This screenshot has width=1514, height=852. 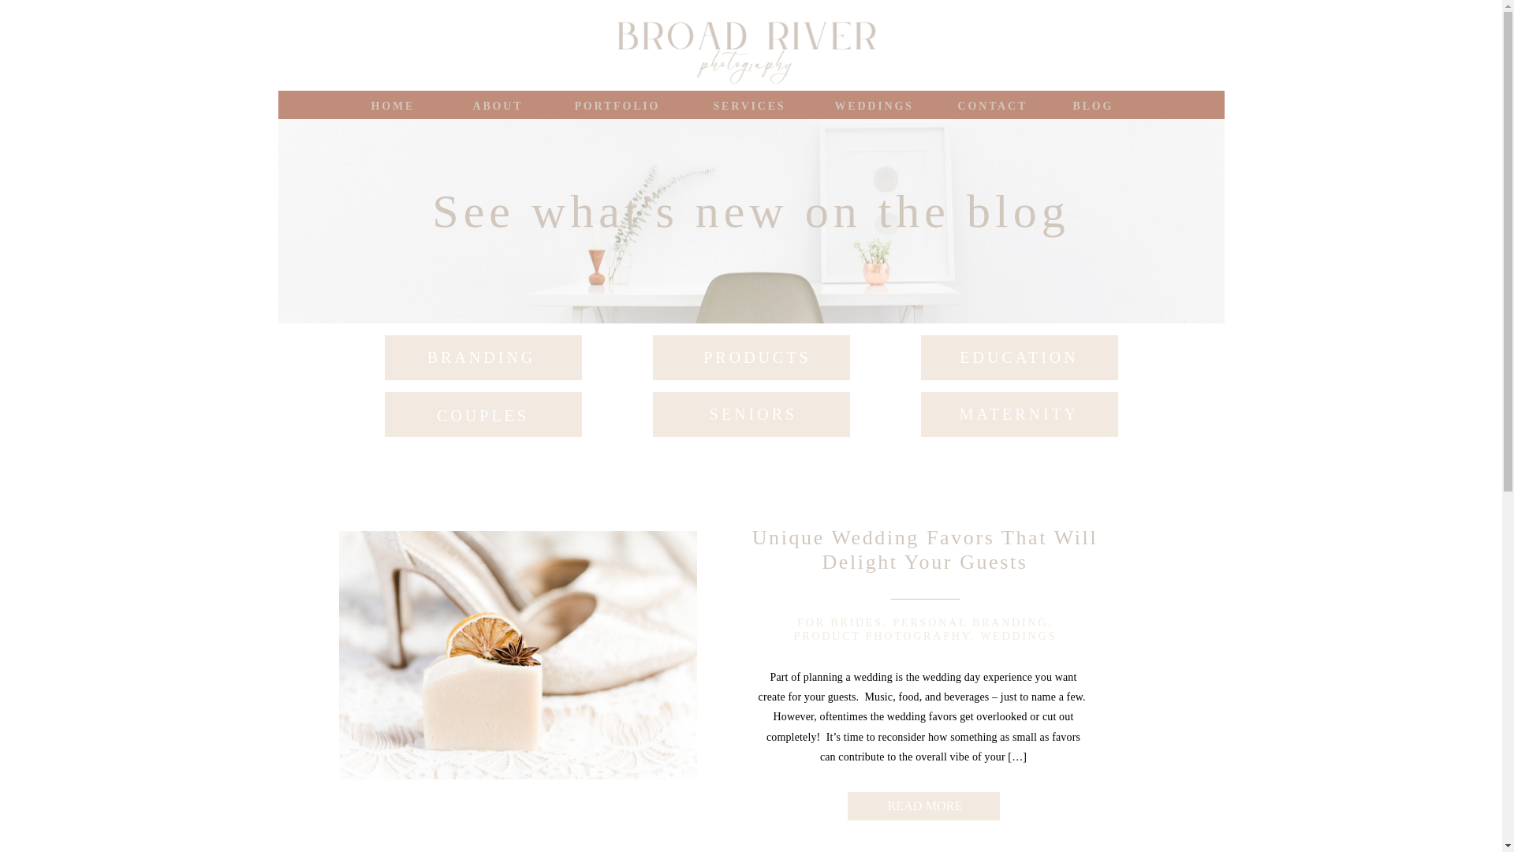 What do you see at coordinates (483, 418) in the screenshot?
I see `COUPLES` at bounding box center [483, 418].